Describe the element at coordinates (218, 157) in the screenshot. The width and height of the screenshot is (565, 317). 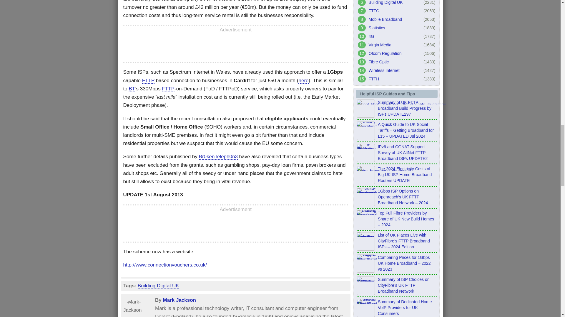
I see `Br0kenTeleph0n3` at that location.